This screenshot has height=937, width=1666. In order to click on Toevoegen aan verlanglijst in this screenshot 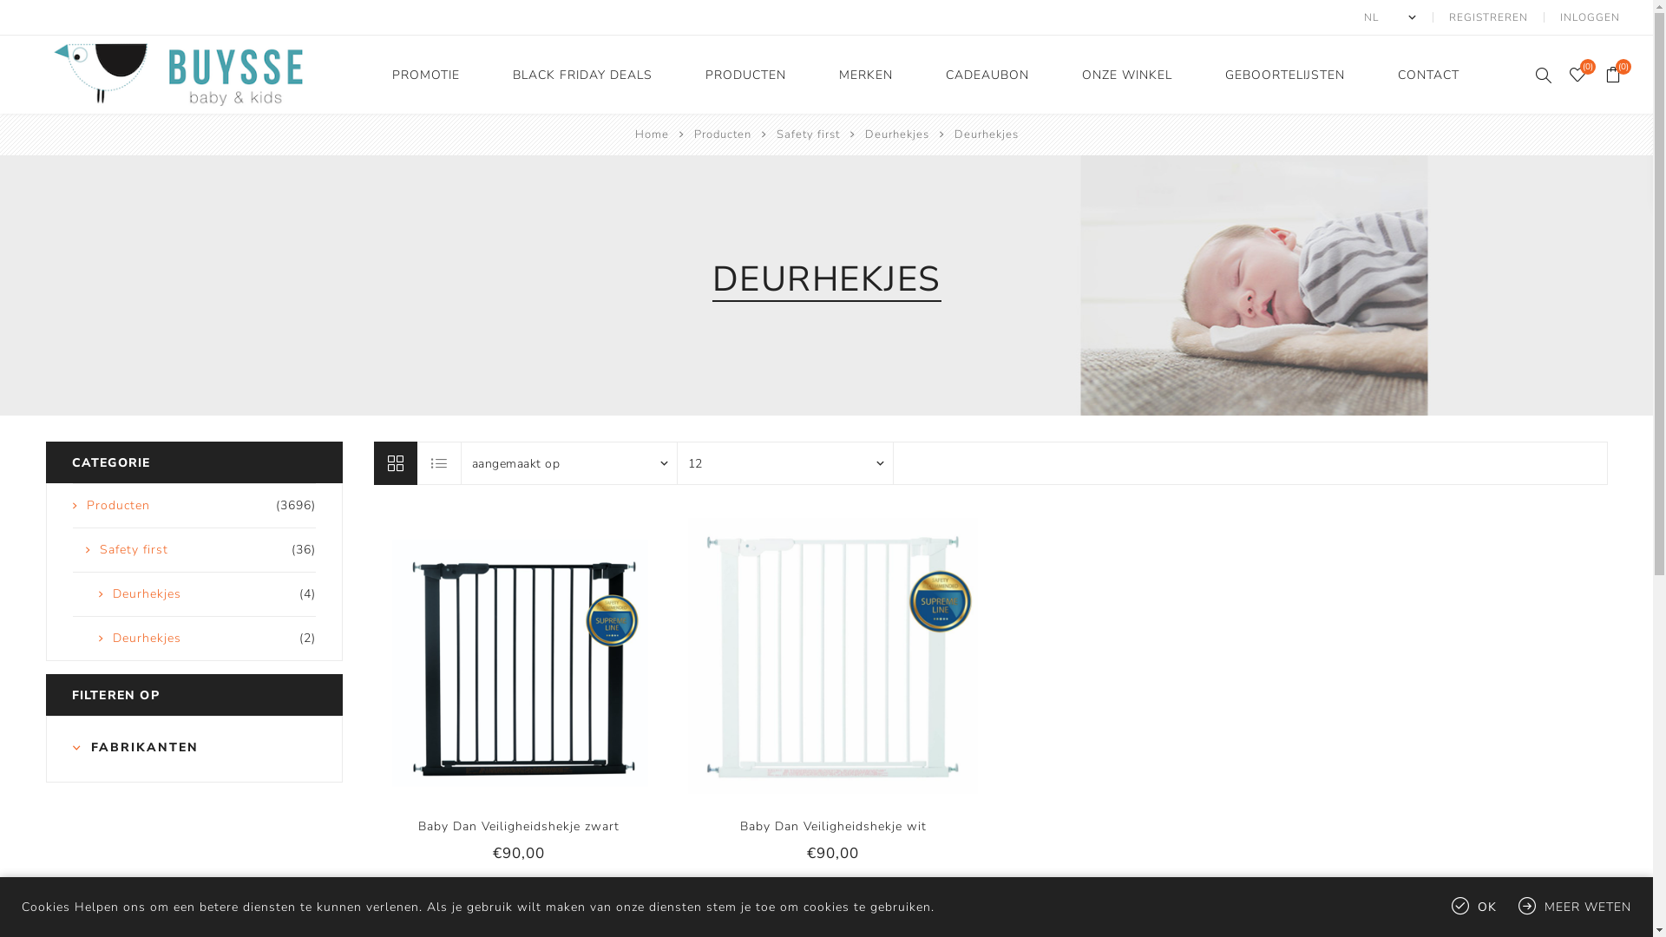, I will do `click(501, 656)`.